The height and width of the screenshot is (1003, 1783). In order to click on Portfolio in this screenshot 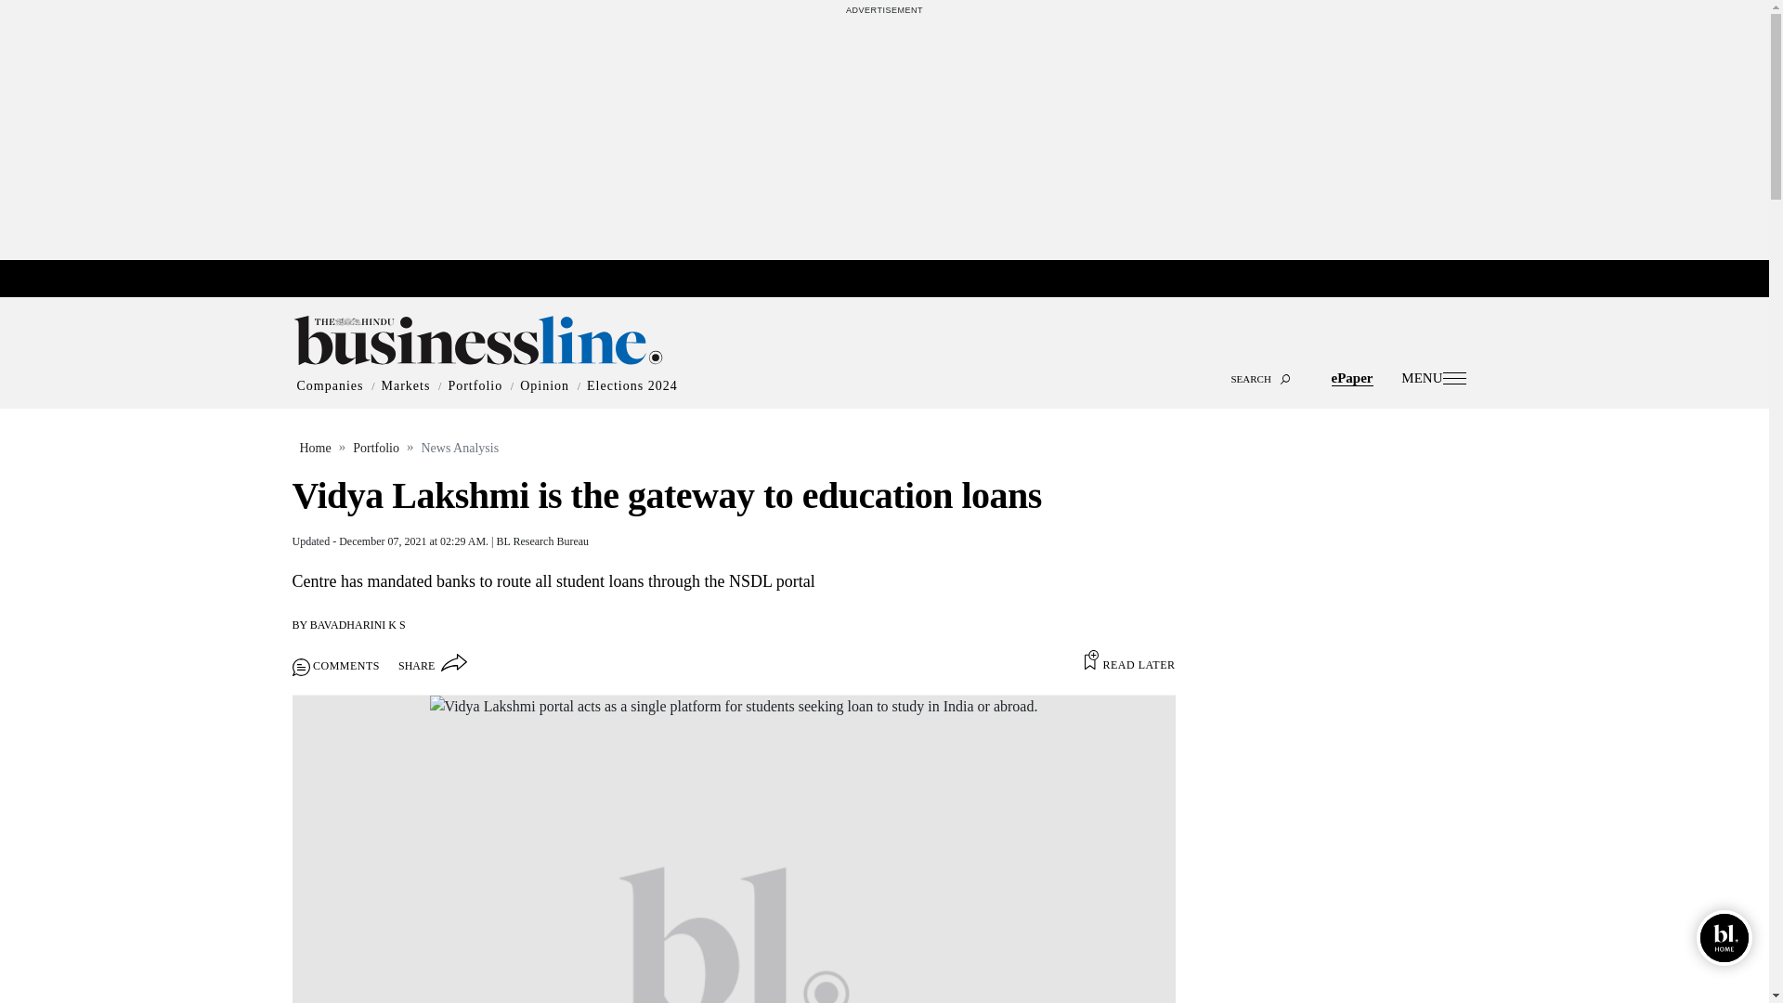, I will do `click(475, 386)`.